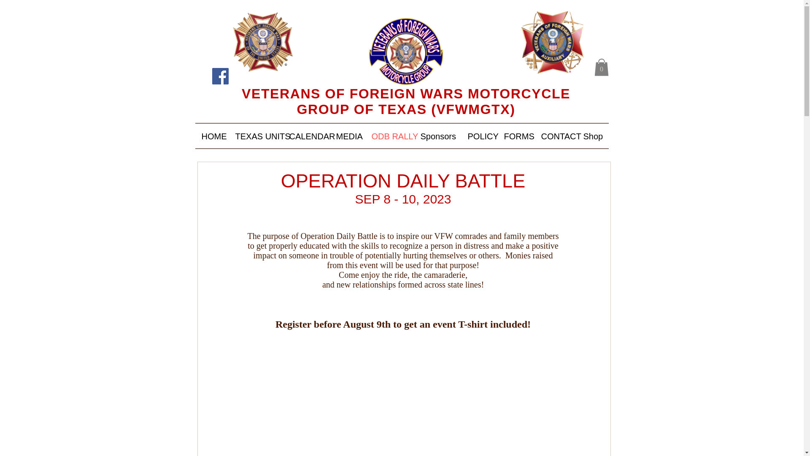  Describe the element at coordinates (256, 136) in the screenshot. I see `TEXAS UNITS` at that location.